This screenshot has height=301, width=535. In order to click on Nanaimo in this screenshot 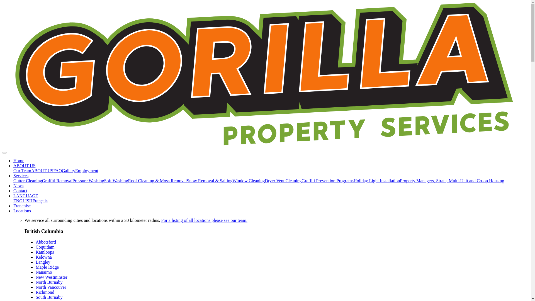, I will do `click(44, 272)`.